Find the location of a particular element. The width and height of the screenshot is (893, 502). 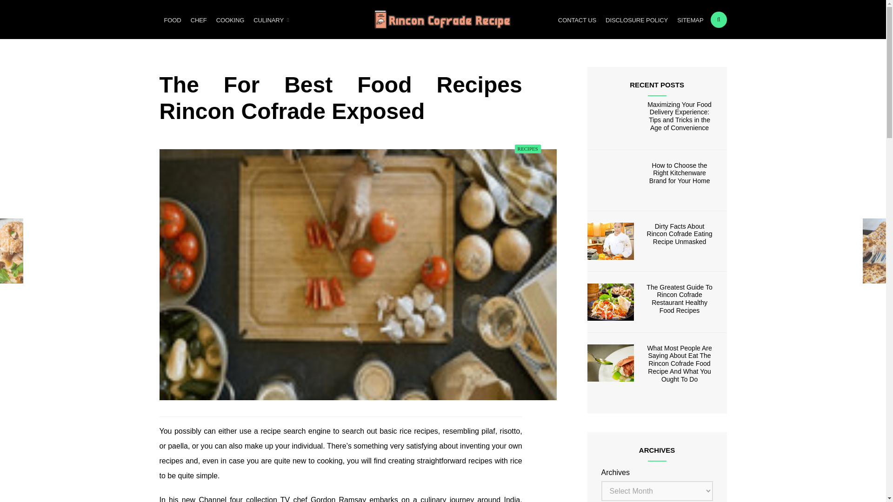

How to Choose the Right Kitchenware Brand for Your Home is located at coordinates (611, 180).